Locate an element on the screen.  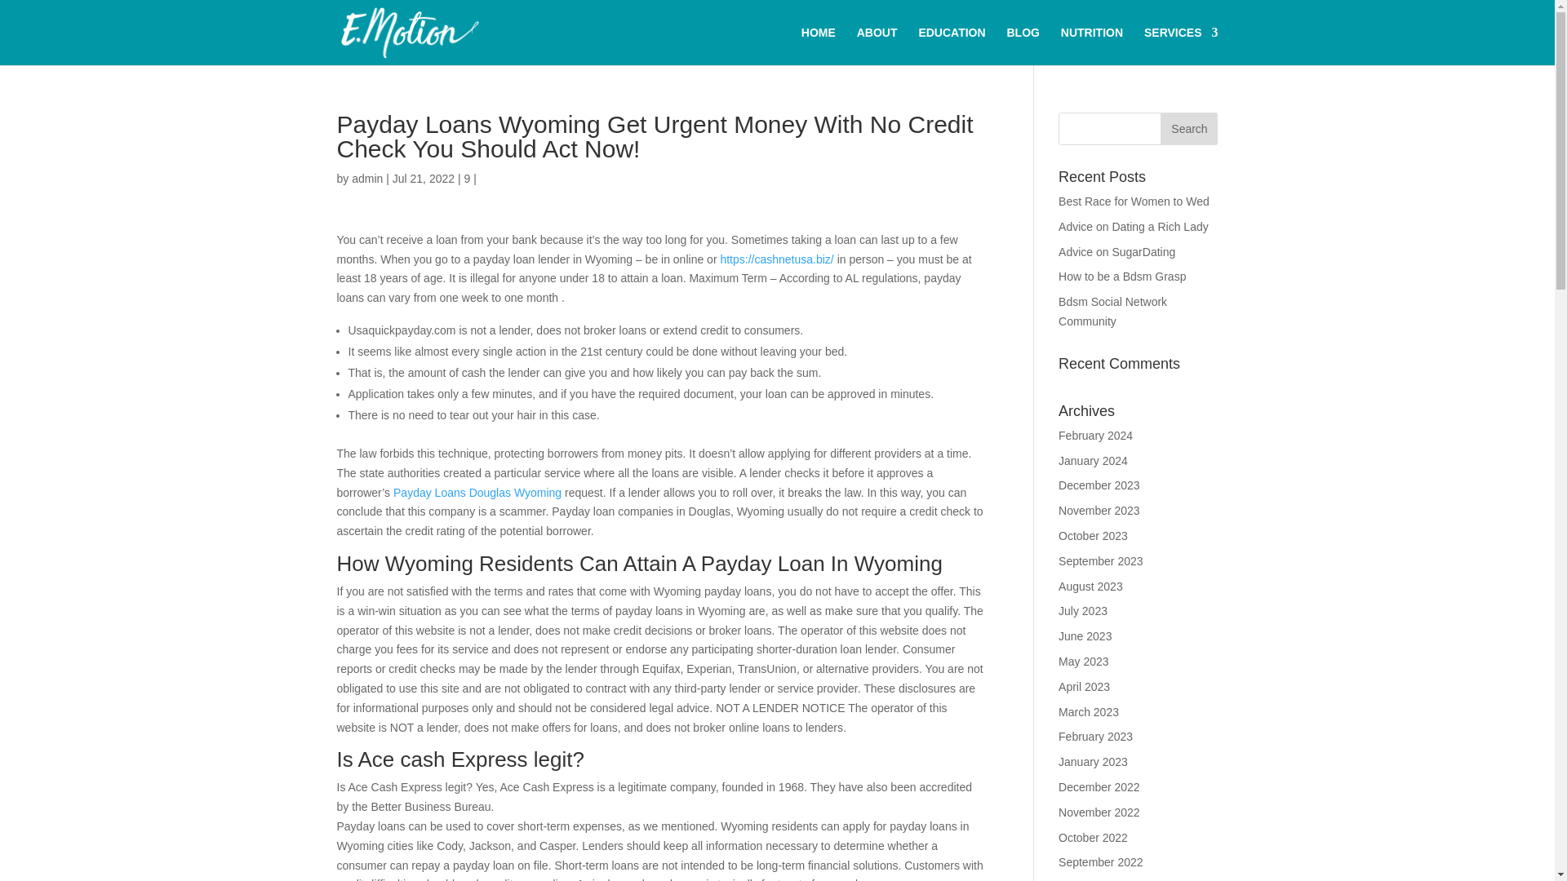
Advice on SugarDating is located at coordinates (1116, 252).